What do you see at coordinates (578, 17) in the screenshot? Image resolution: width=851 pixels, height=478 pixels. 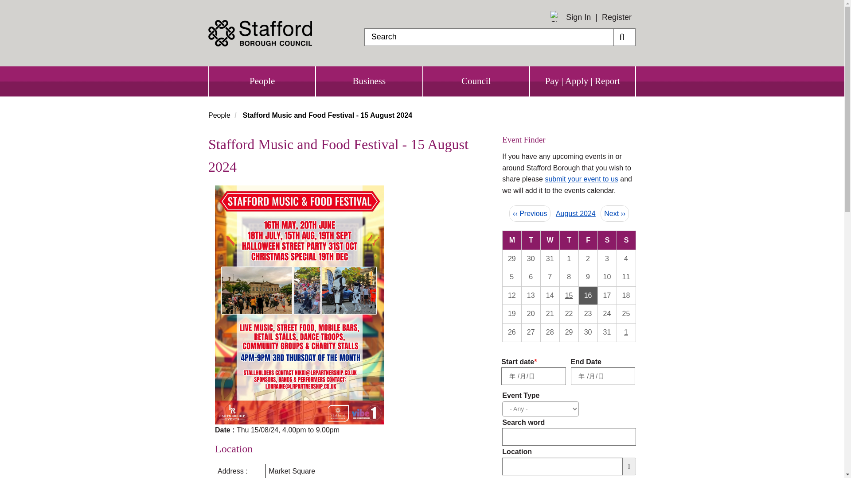 I see `Sign In` at bounding box center [578, 17].